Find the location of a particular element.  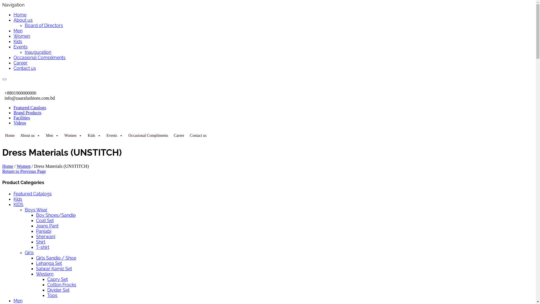

Girls is located at coordinates (29, 253).